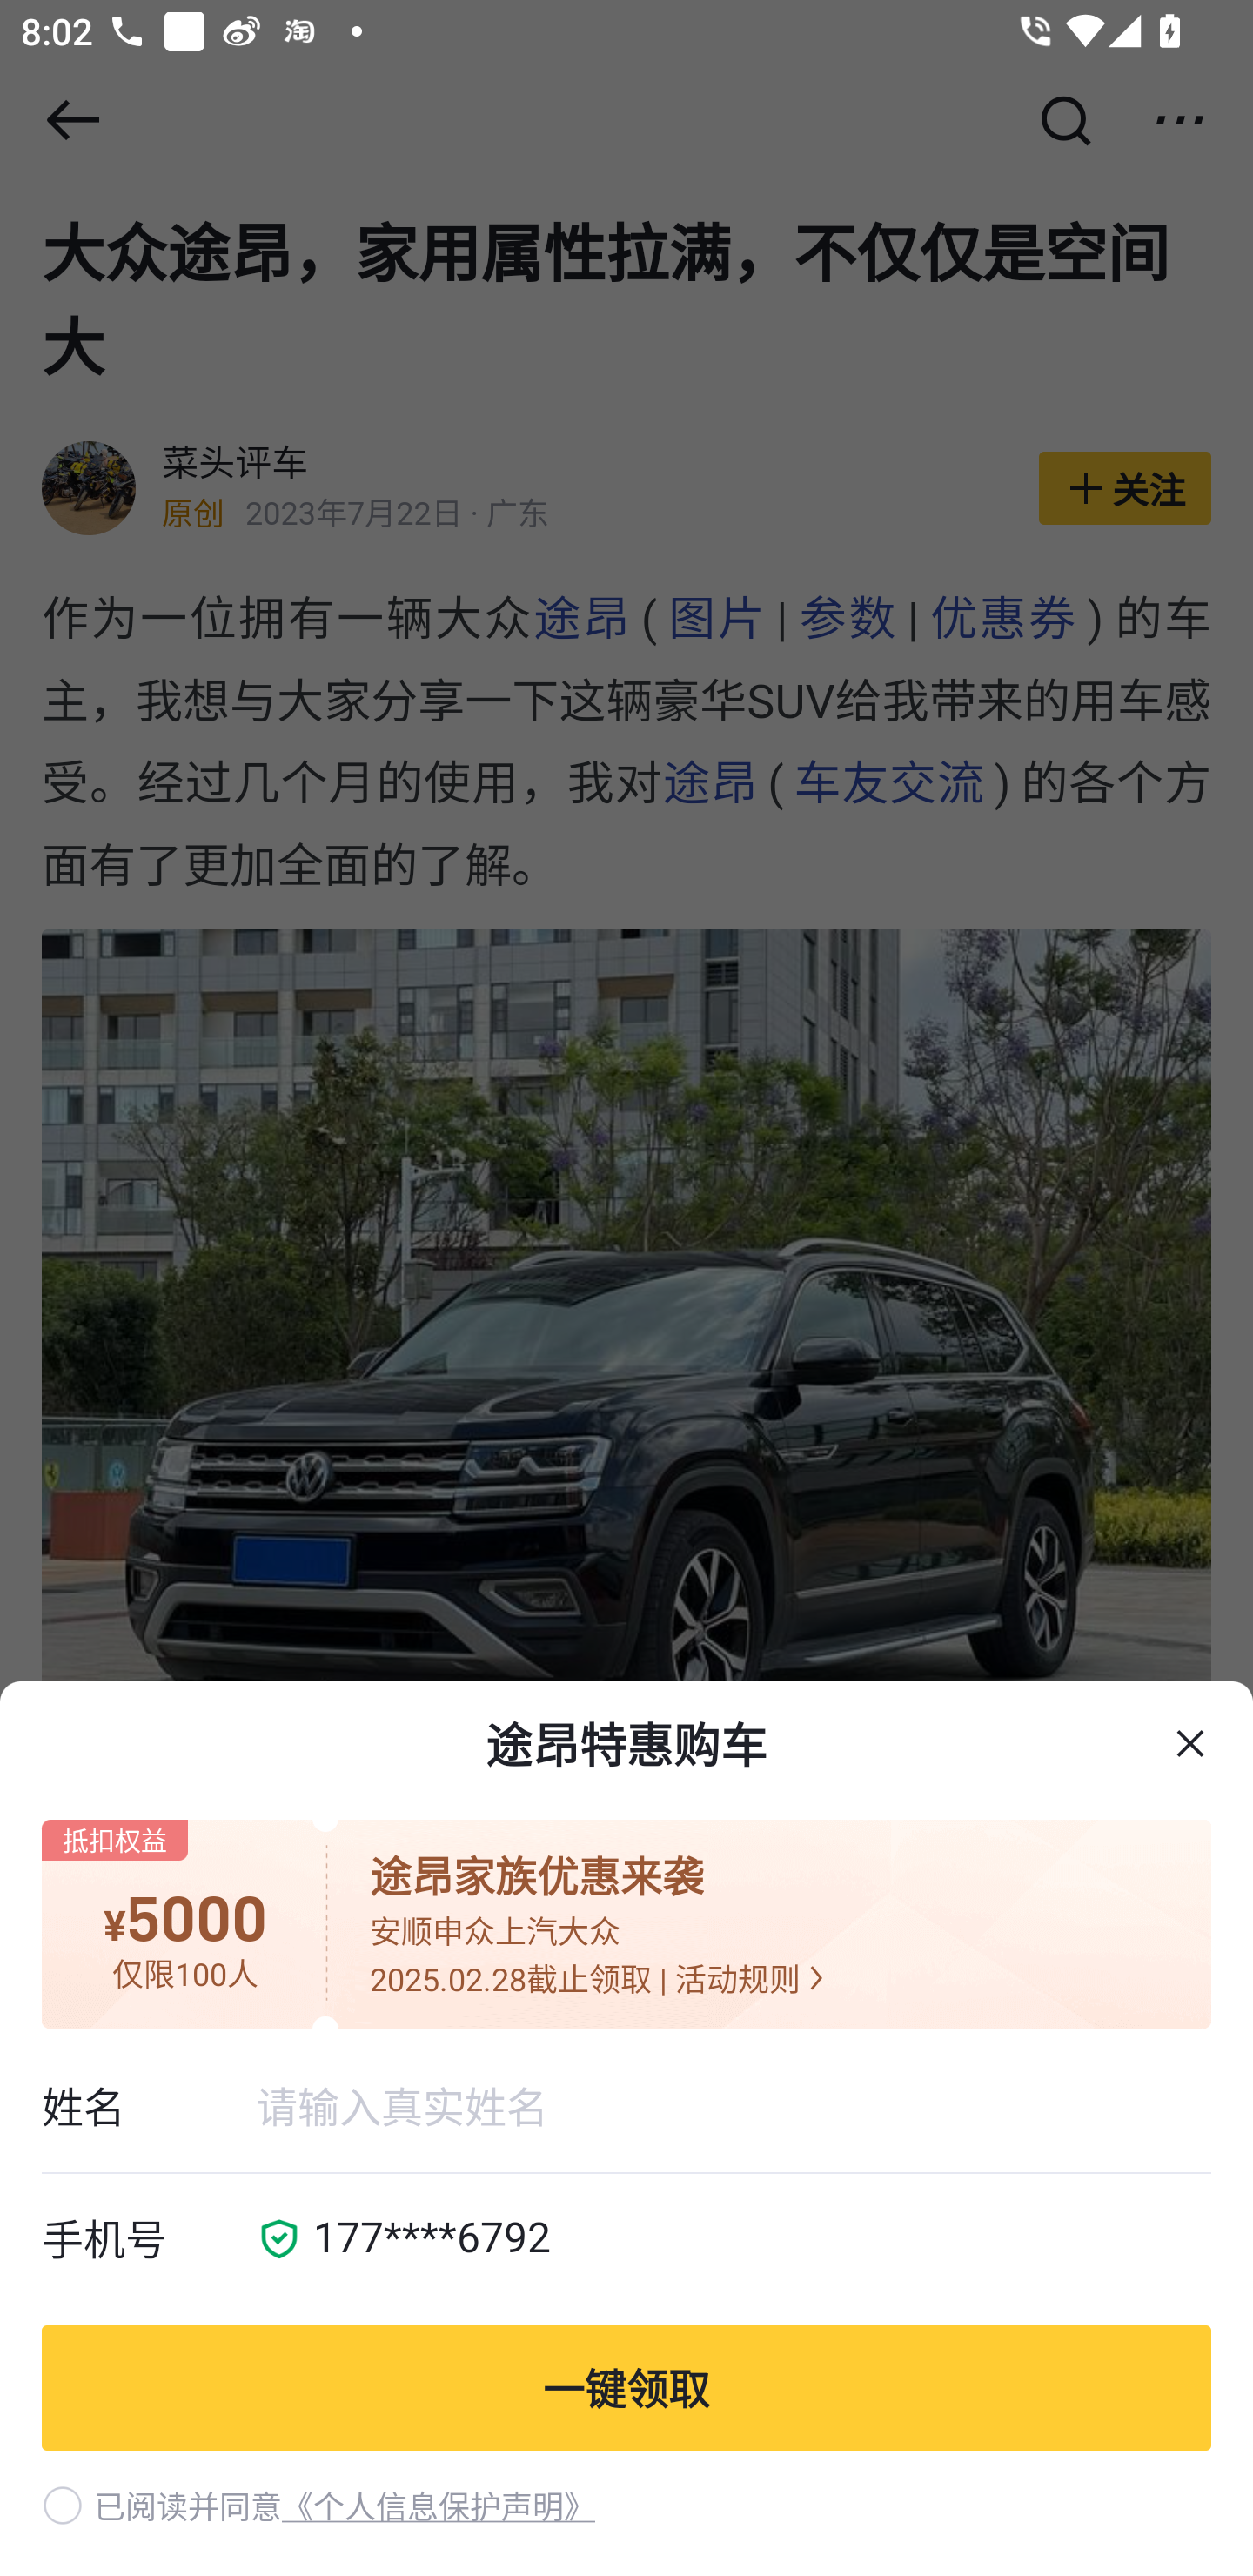 This screenshot has width=1253, height=2576. What do you see at coordinates (1190, 1744) in the screenshot?
I see `` at bounding box center [1190, 1744].